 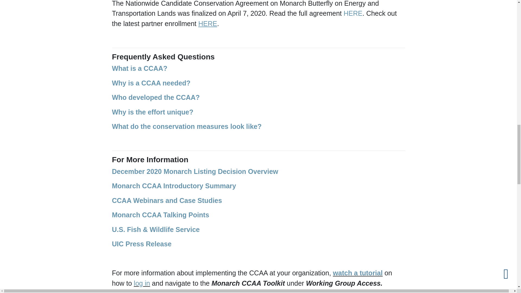 I want to click on Opens in a new window, so click(x=353, y=13).